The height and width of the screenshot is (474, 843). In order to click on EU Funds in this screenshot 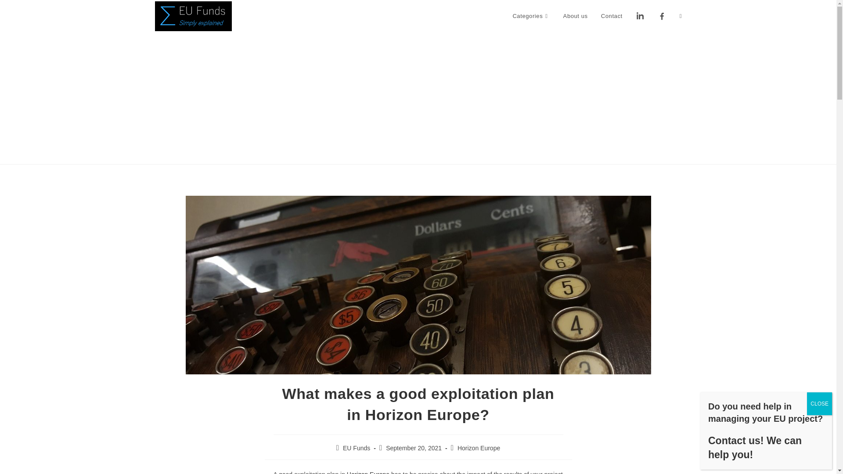, I will do `click(357, 448)`.